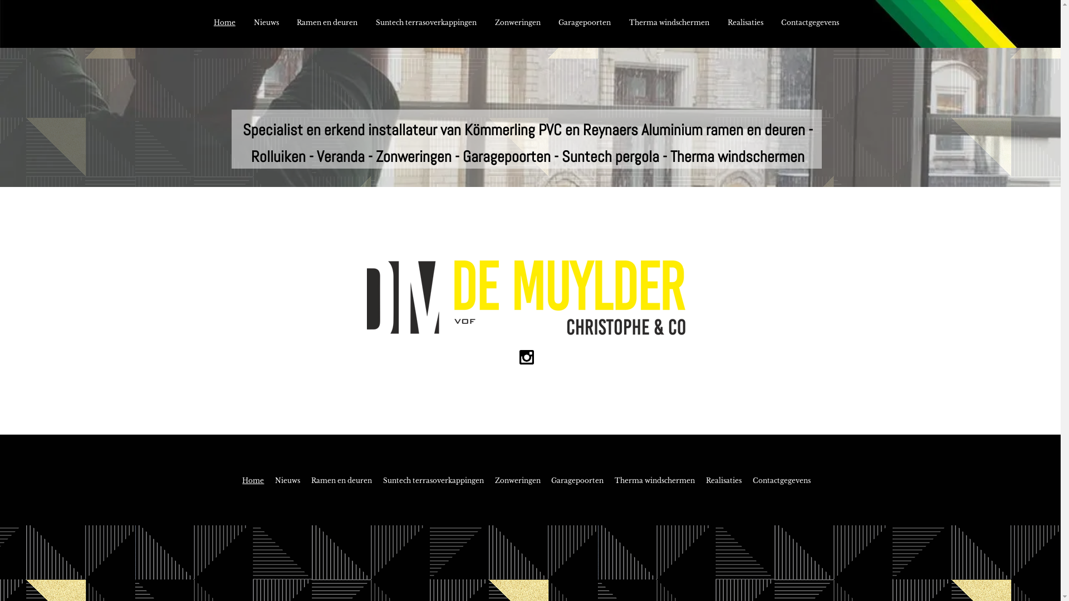  I want to click on Realisaties, so click(724, 481).